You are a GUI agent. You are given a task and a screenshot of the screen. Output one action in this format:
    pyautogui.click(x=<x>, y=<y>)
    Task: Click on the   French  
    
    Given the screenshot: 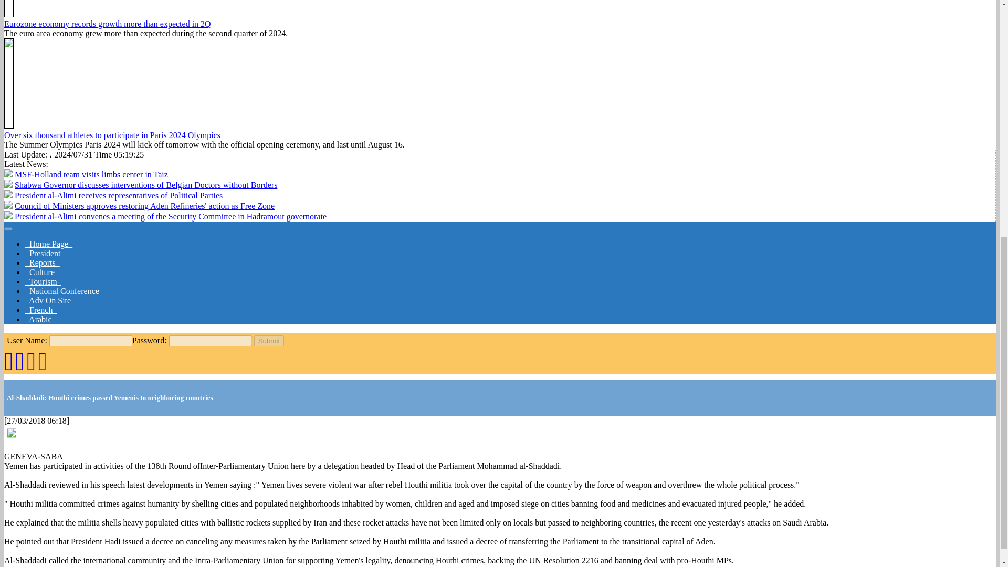 What is the action you would take?
    pyautogui.click(x=41, y=310)
    